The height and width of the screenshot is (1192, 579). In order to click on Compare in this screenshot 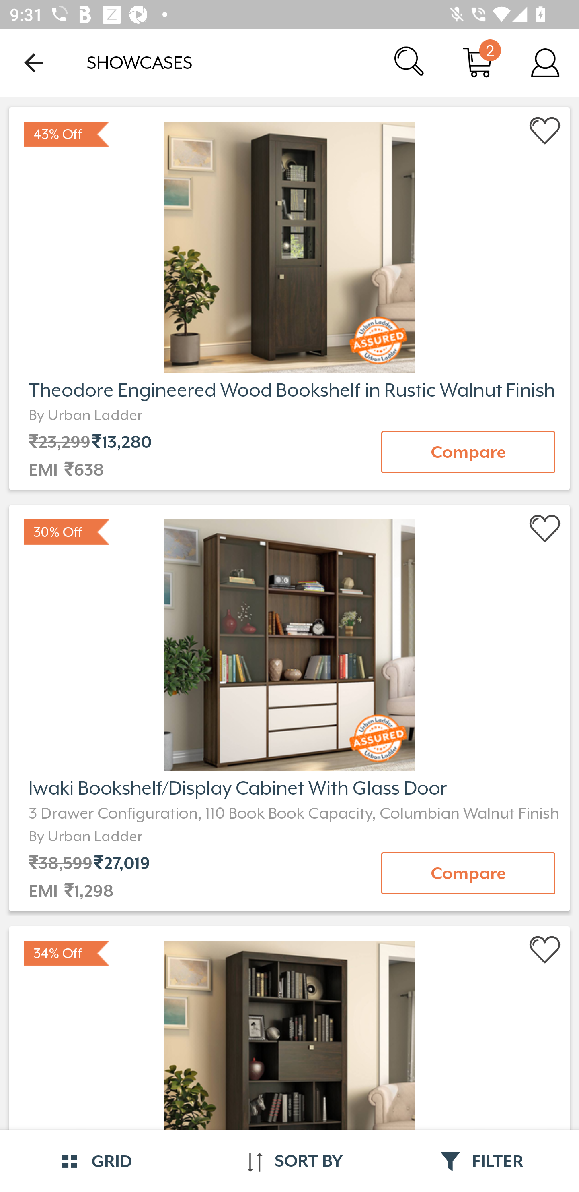, I will do `click(468, 873)`.